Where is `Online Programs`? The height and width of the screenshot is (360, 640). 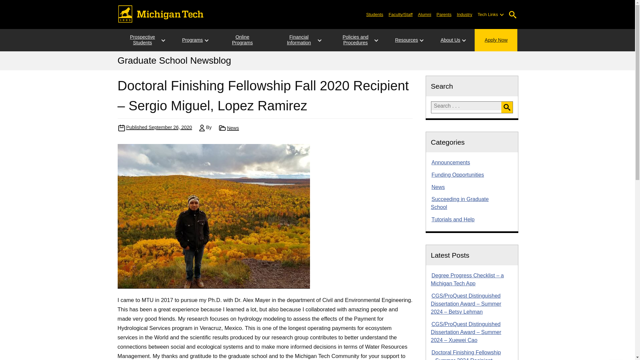
Online Programs is located at coordinates (242, 40).